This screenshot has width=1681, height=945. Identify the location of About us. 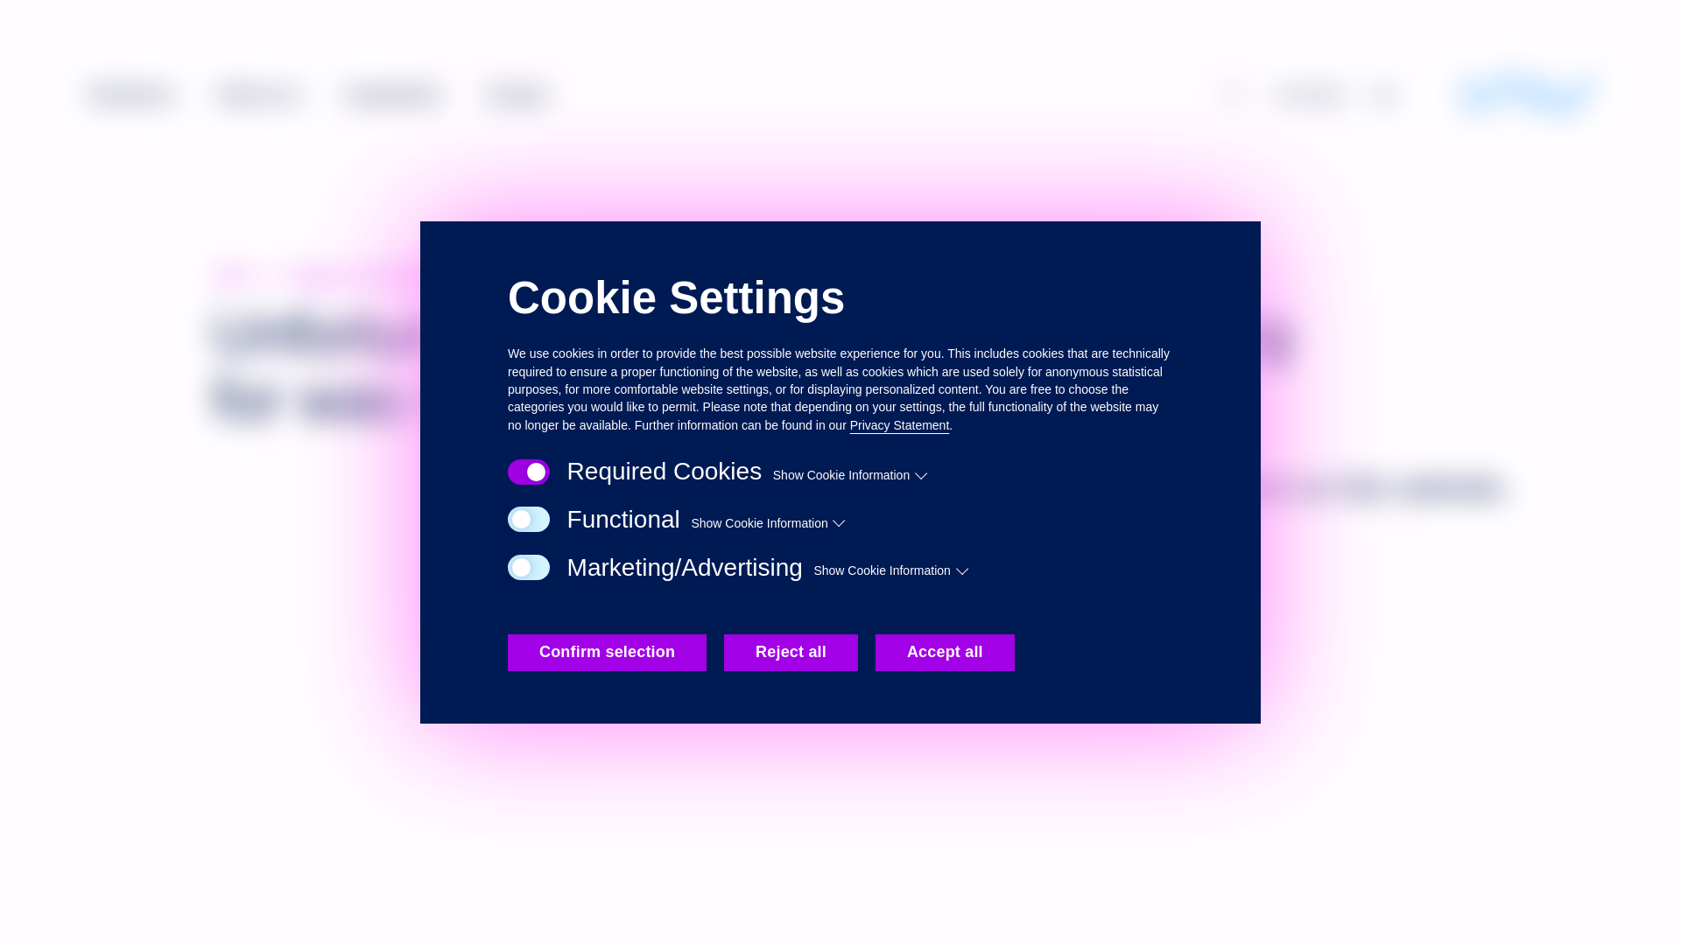
(259, 93).